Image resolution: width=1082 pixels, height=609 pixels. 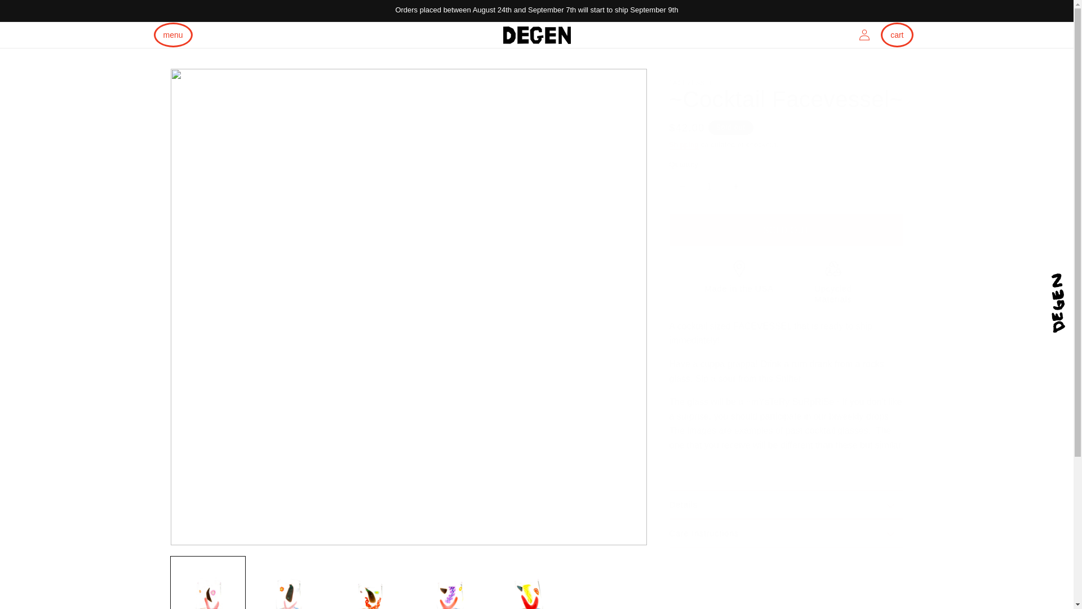 I want to click on 1, so click(x=709, y=187).